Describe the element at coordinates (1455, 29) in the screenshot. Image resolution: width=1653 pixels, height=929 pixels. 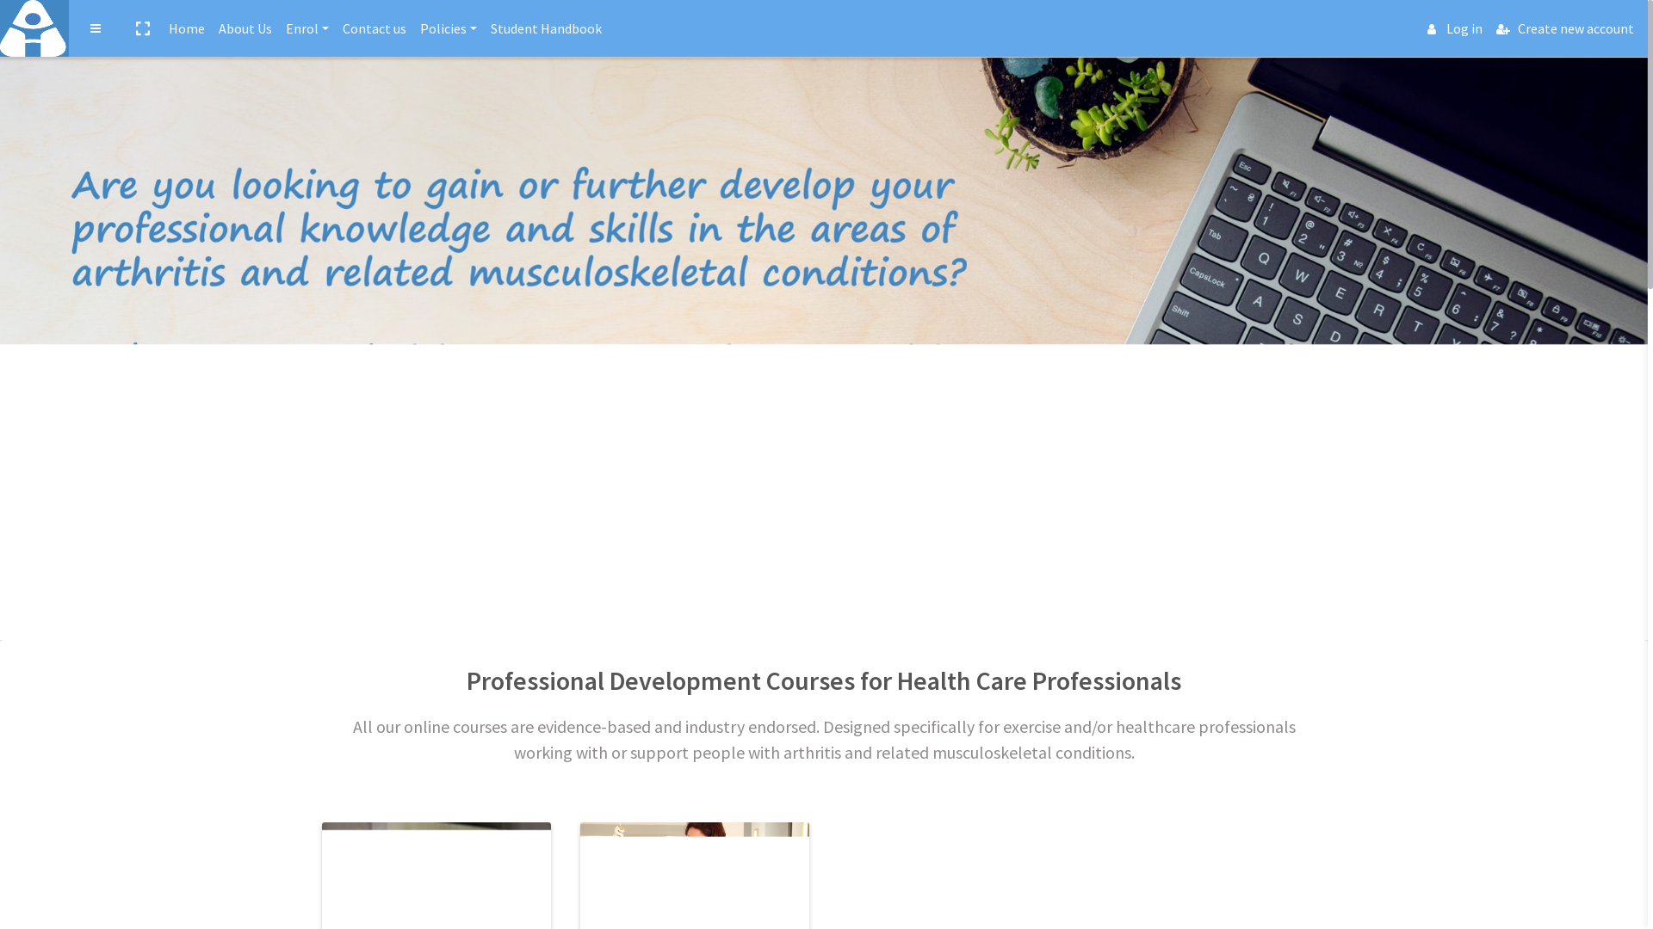
I see `Log in` at that location.